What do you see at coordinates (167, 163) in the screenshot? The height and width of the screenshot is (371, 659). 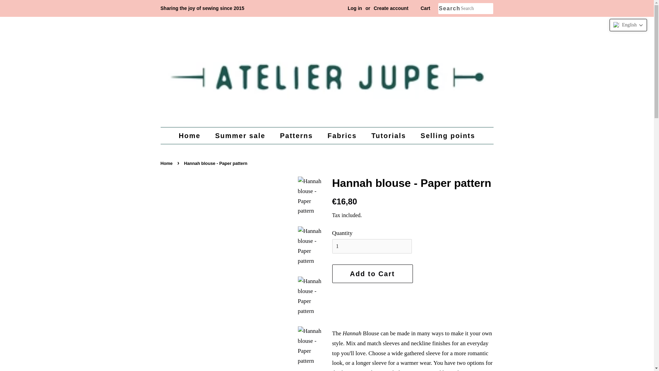 I see `Back to the frontpage` at bounding box center [167, 163].